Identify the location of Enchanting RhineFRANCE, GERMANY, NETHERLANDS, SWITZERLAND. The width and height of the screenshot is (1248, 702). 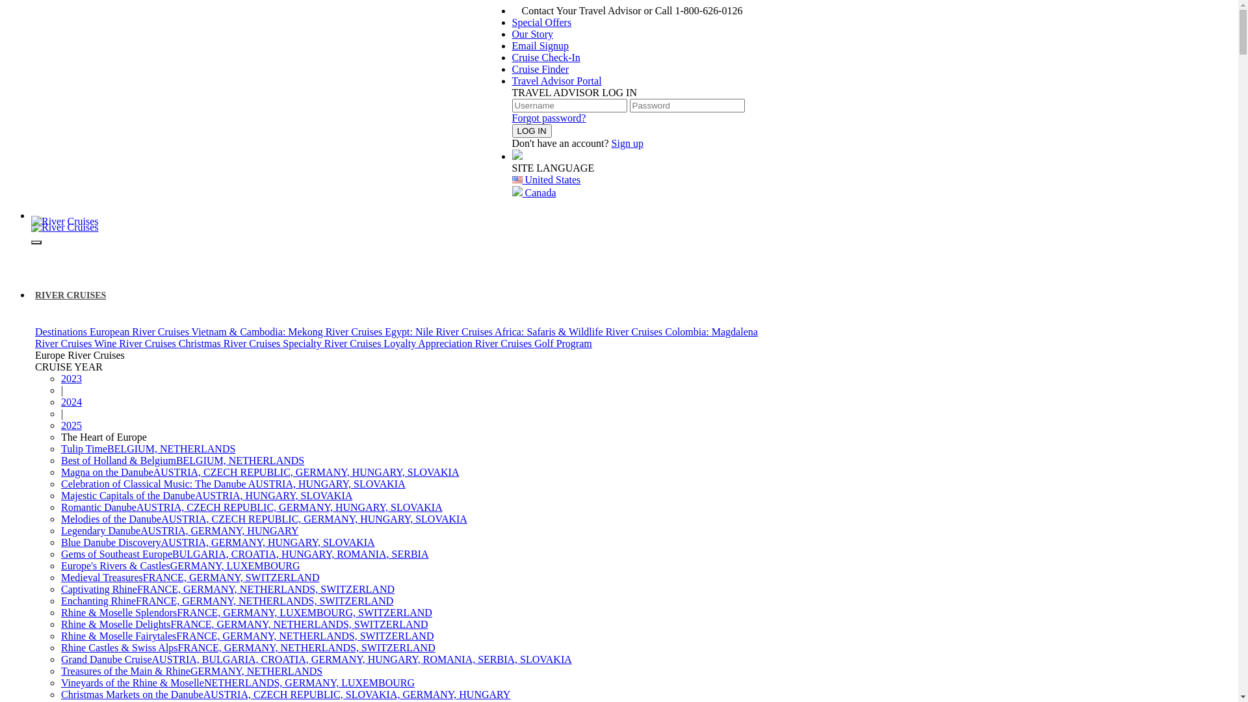
(227, 601).